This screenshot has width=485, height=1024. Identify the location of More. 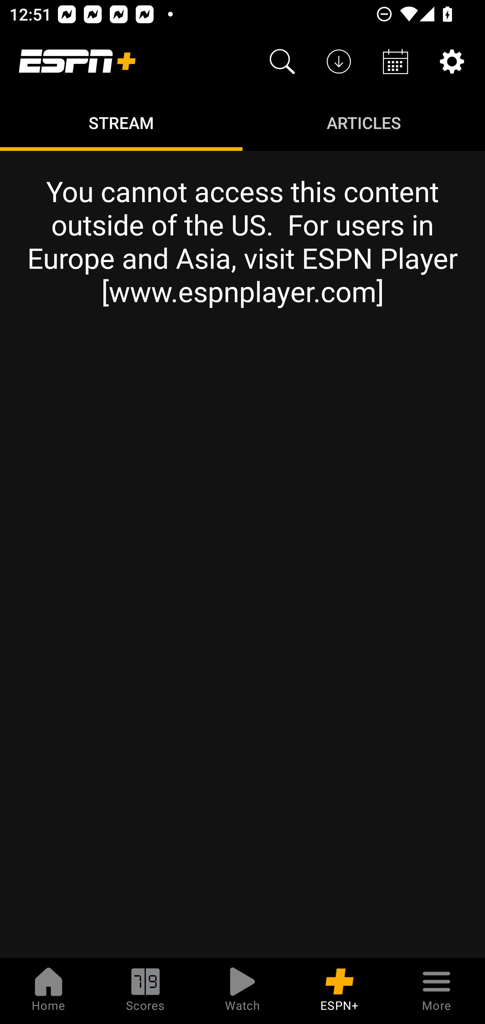
(437, 991).